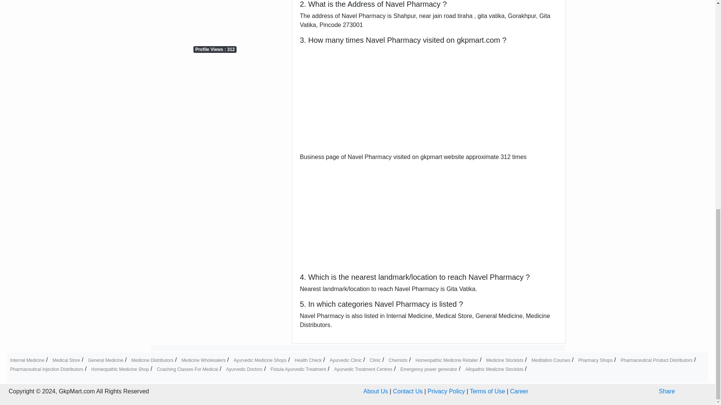 The image size is (721, 405). Describe the element at coordinates (656, 360) in the screenshot. I see `Pharmaceutical Product Distributors` at that location.